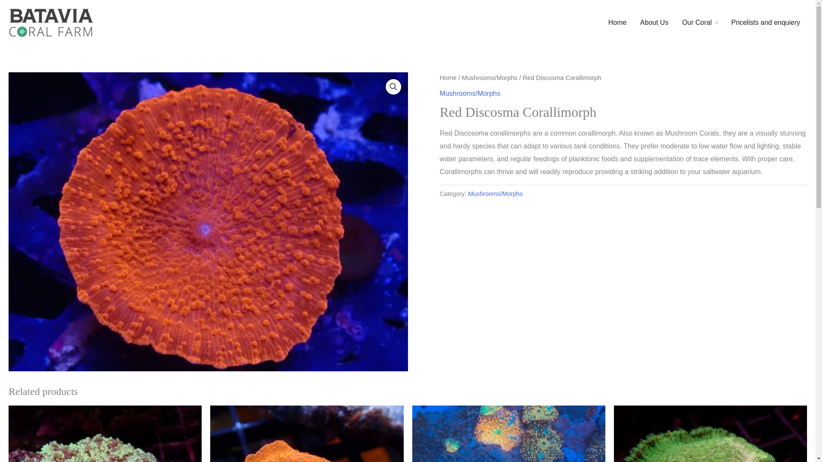 The image size is (822, 462). I want to click on Home, so click(448, 78).